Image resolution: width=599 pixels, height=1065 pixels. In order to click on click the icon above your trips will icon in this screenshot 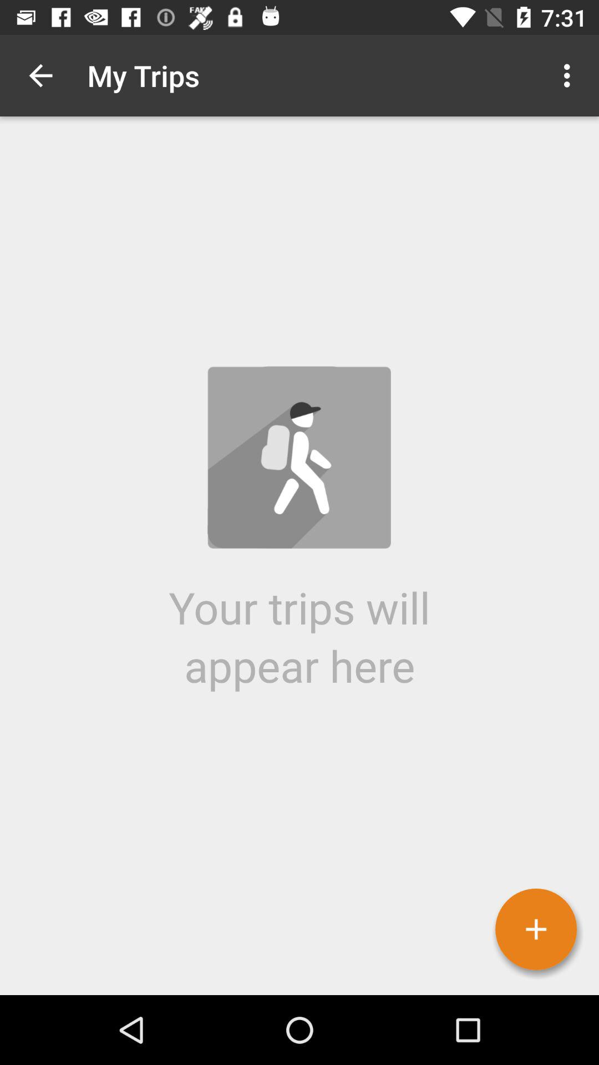, I will do `click(570, 75)`.